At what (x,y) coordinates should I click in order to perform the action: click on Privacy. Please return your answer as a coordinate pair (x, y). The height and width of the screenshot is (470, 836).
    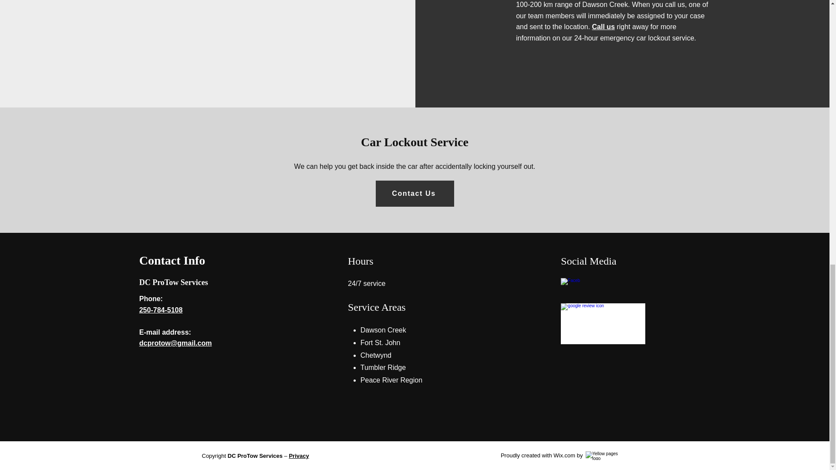
    Looking at the image, I should click on (298, 456).